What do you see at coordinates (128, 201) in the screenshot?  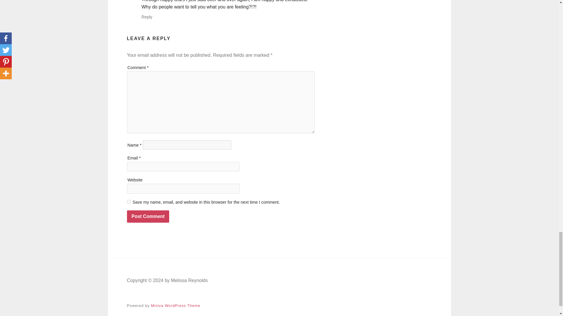 I see `yes` at bounding box center [128, 201].